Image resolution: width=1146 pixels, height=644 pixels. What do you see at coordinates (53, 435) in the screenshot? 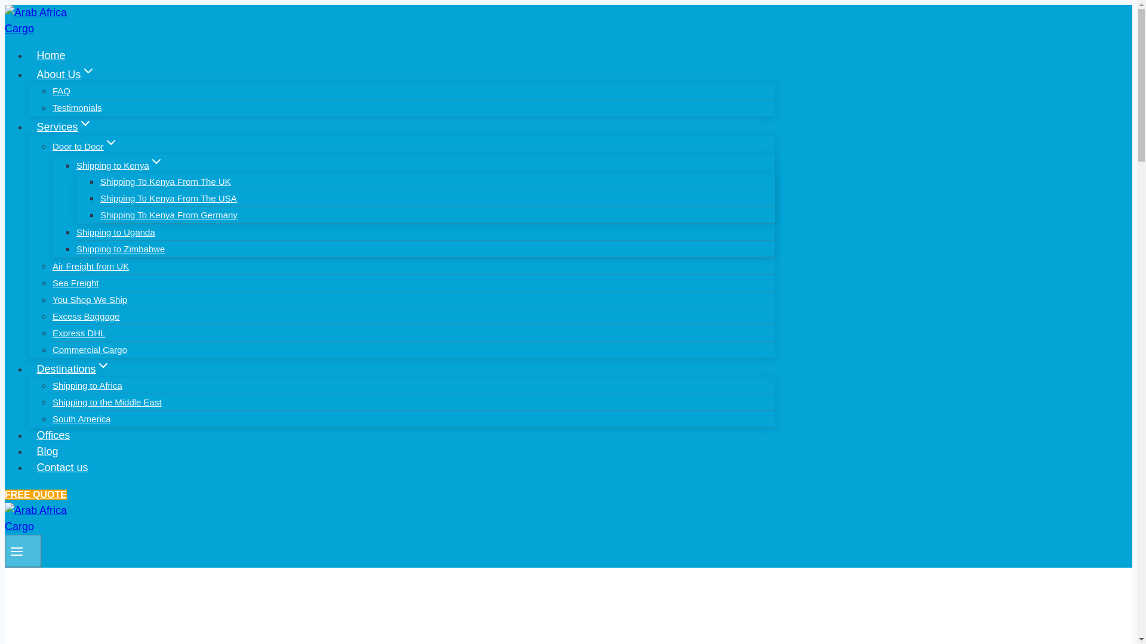
I see `Offices` at bounding box center [53, 435].